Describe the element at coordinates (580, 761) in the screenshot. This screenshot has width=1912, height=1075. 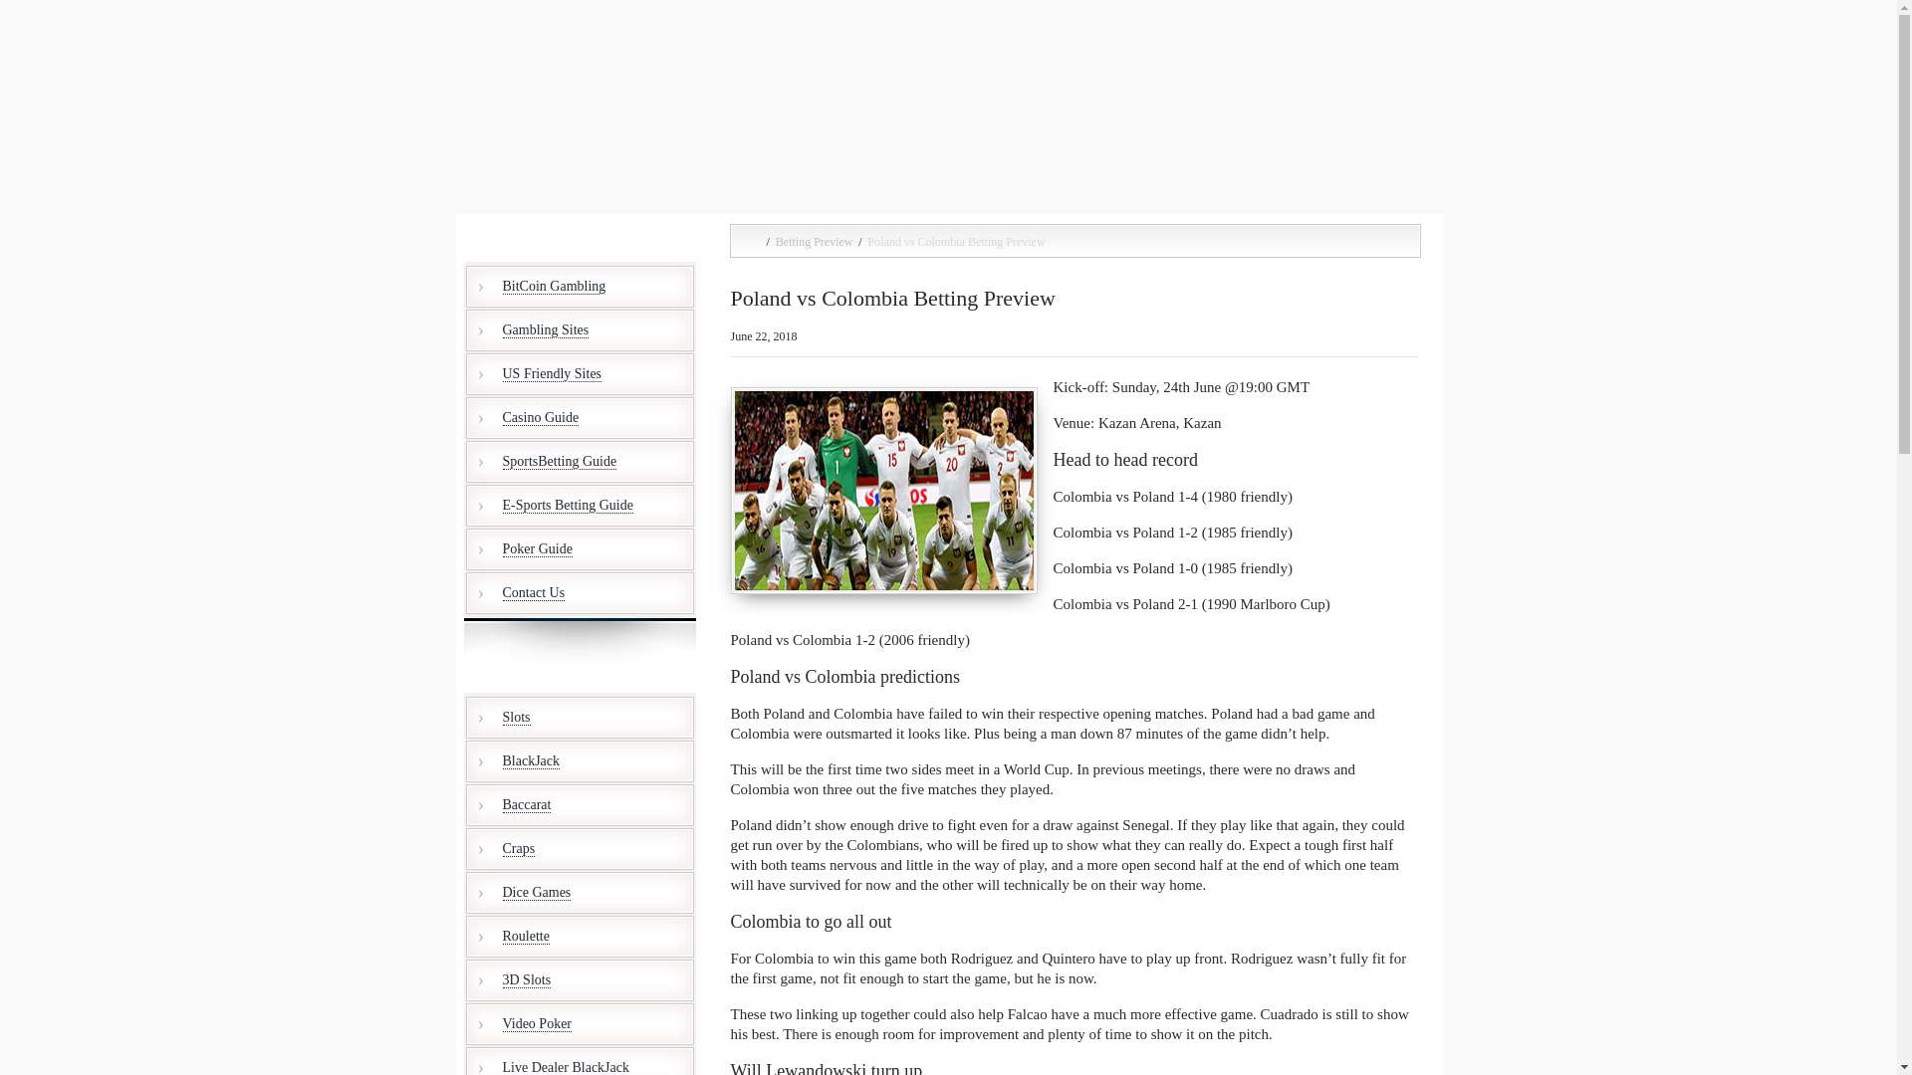
I see `BlackJack` at that location.